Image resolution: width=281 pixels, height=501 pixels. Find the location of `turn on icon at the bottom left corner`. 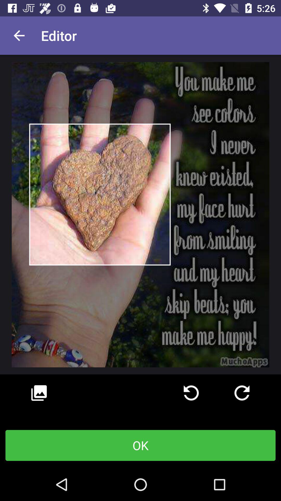

turn on icon at the bottom left corner is located at coordinates (39, 393).